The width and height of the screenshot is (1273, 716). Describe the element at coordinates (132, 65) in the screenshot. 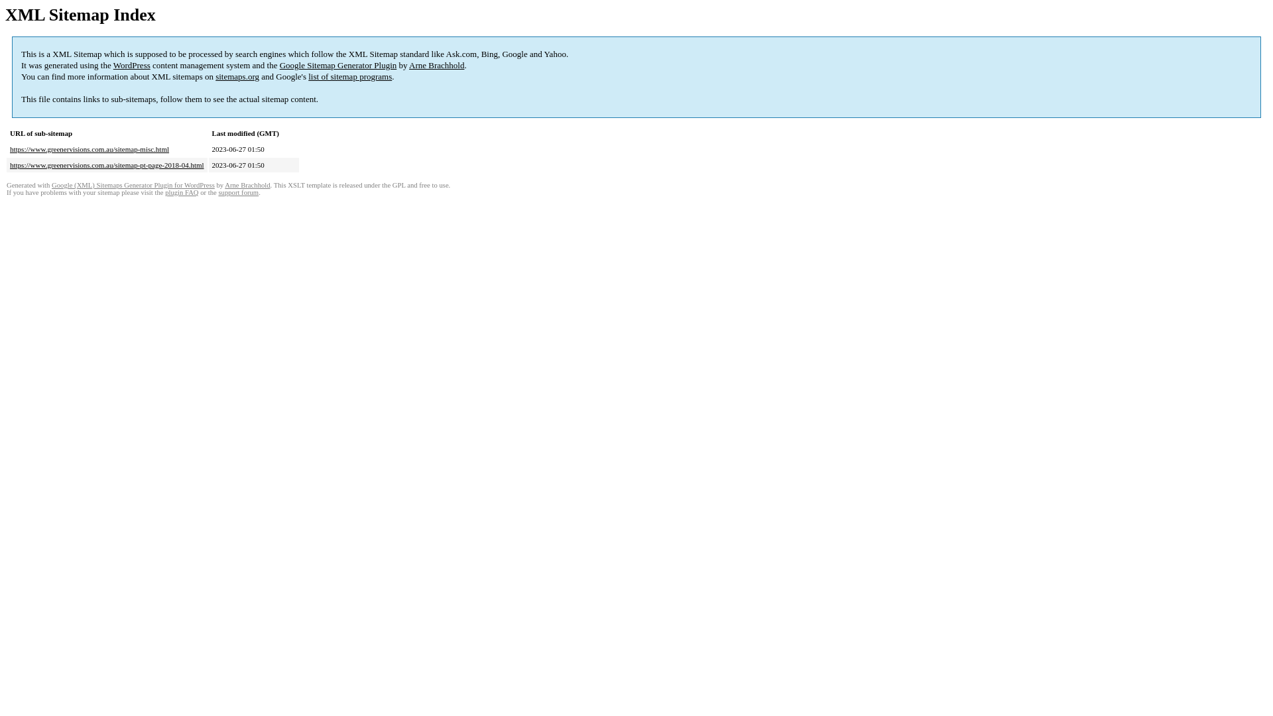

I see `WordPress` at that location.